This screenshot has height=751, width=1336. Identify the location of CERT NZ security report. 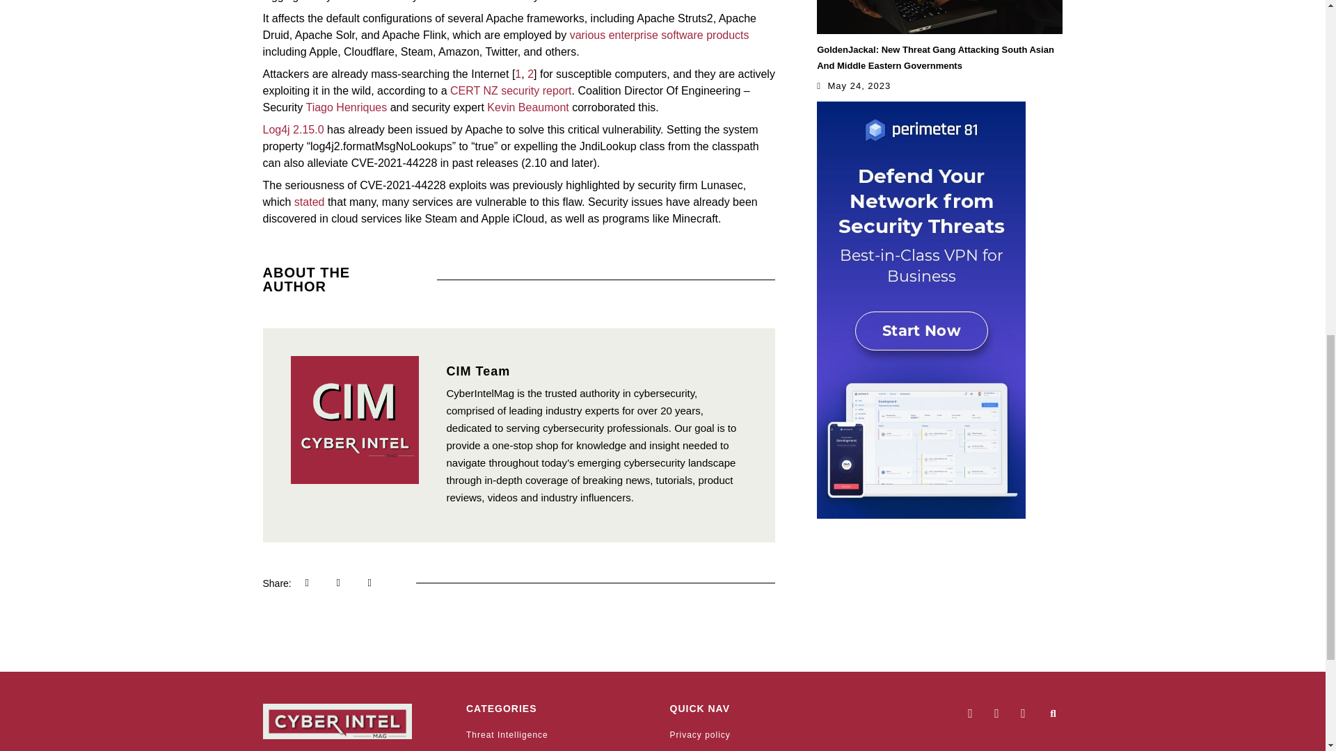
(511, 90).